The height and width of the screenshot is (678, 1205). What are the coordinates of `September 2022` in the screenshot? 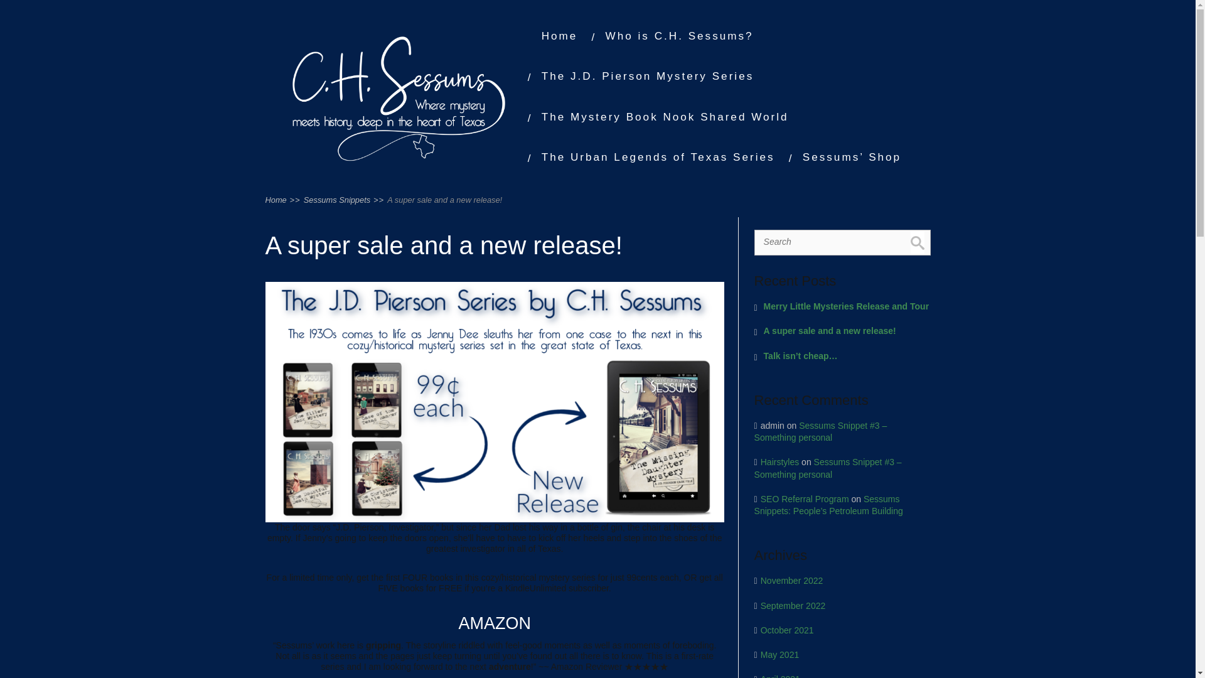 It's located at (793, 605).